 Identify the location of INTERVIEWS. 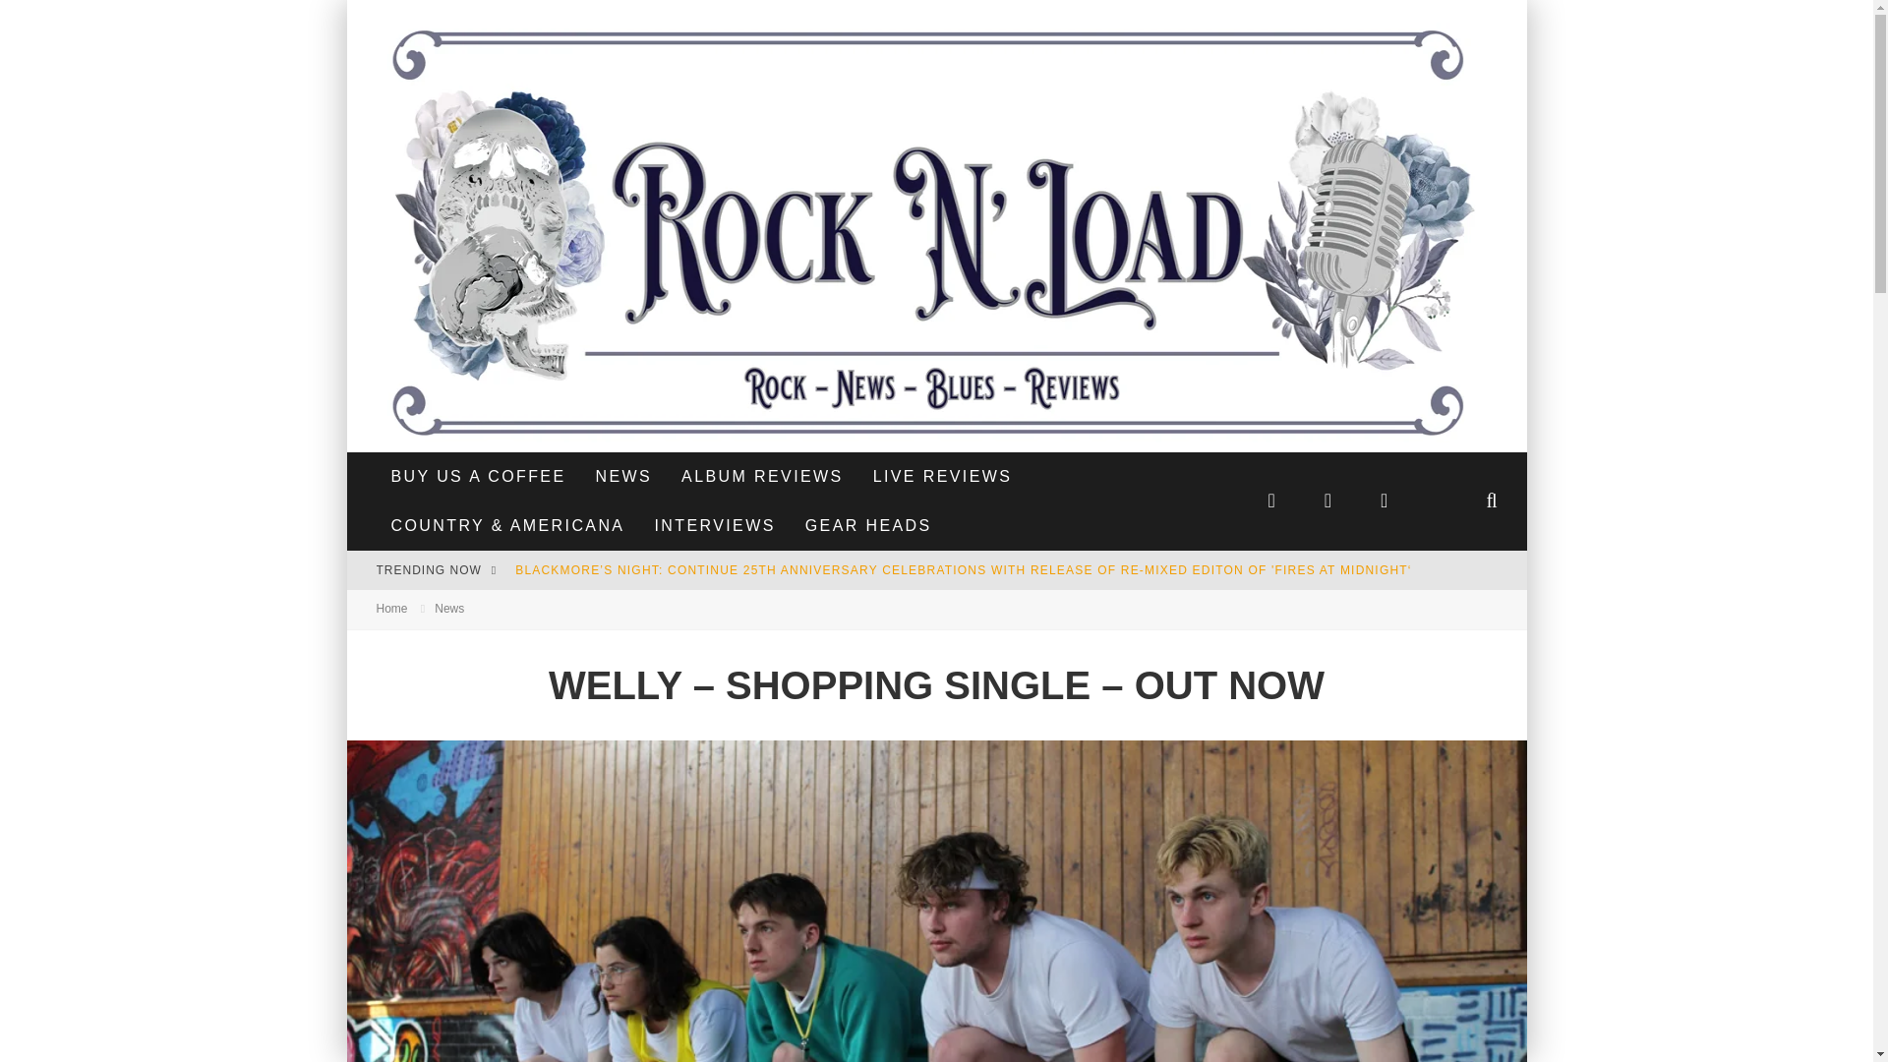
(714, 525).